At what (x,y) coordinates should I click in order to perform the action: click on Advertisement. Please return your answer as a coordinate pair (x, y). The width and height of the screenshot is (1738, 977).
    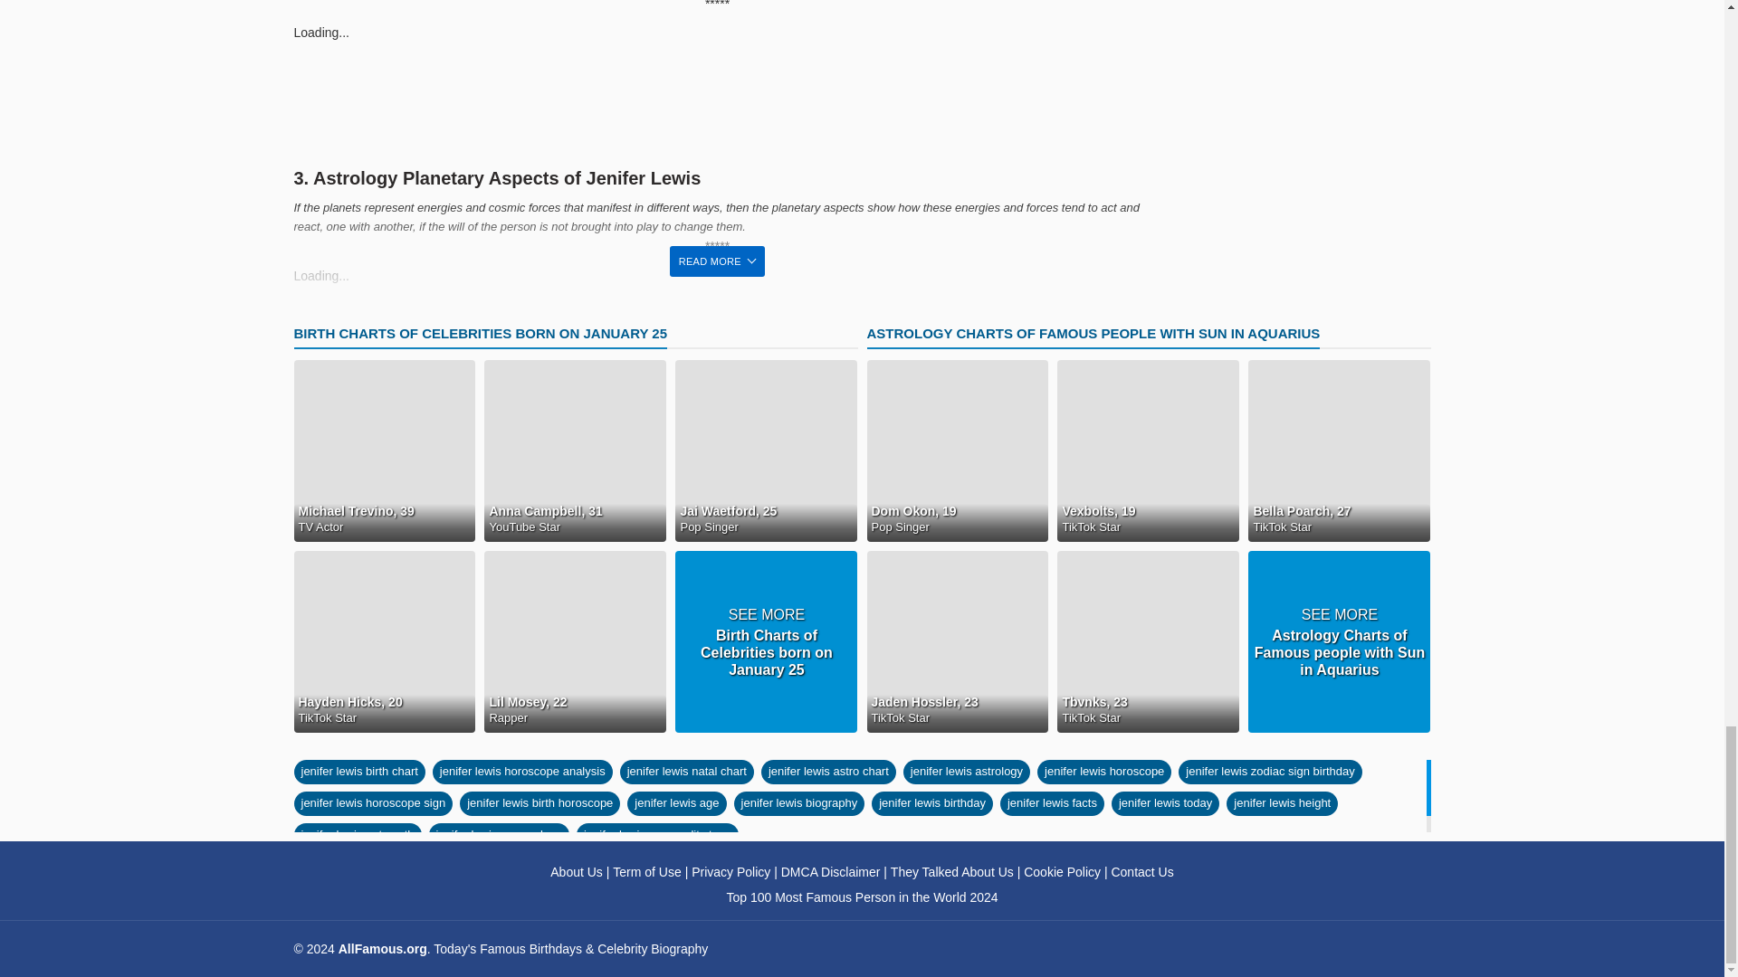
    Looking at the image, I should click on (717, 100).